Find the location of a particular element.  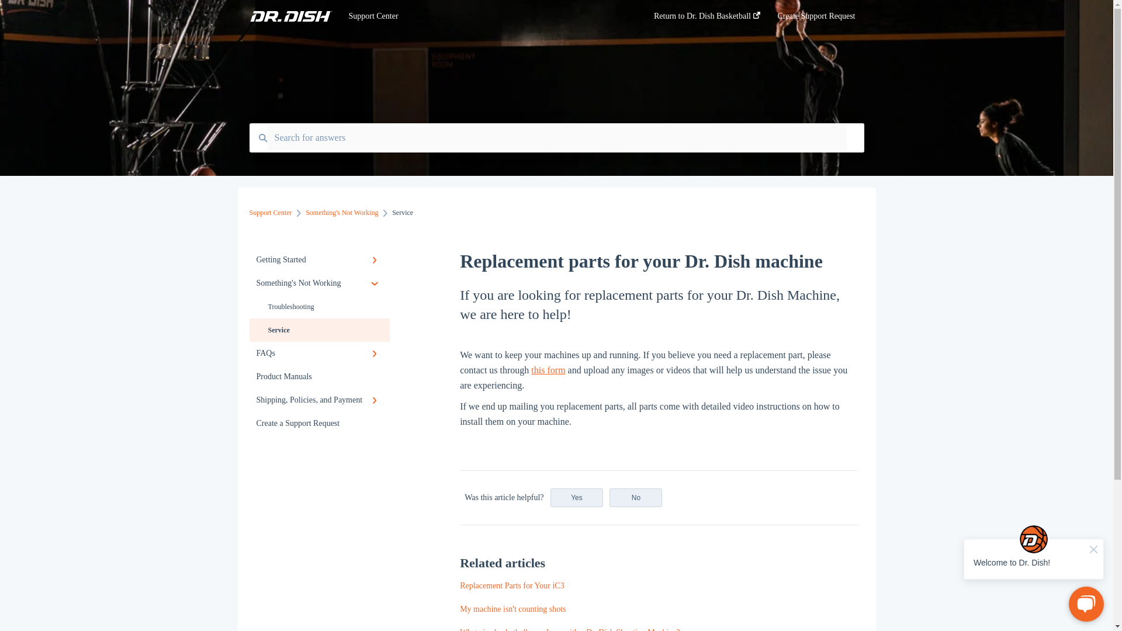

Service is located at coordinates (319, 330).